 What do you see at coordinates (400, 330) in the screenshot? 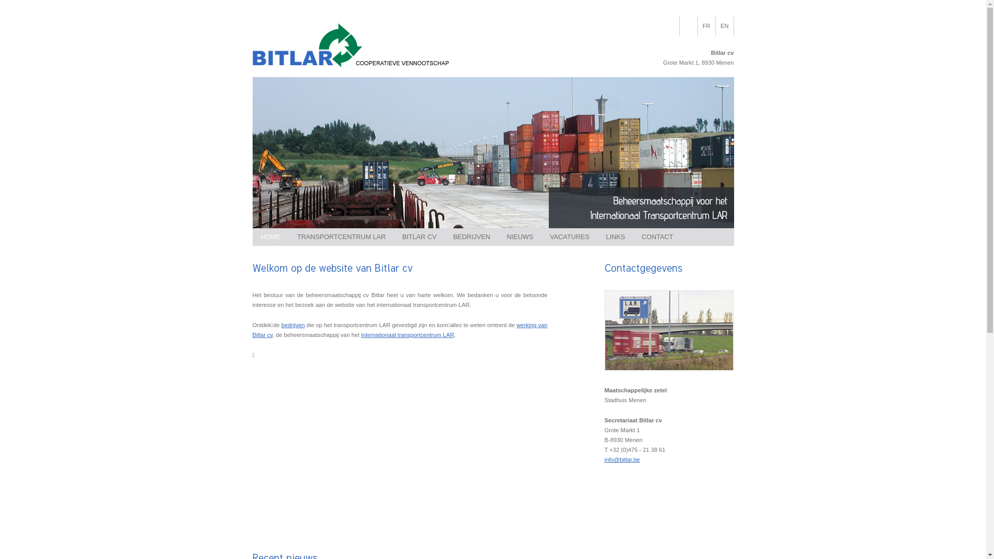
I see `werking van Bitlar cv` at bounding box center [400, 330].